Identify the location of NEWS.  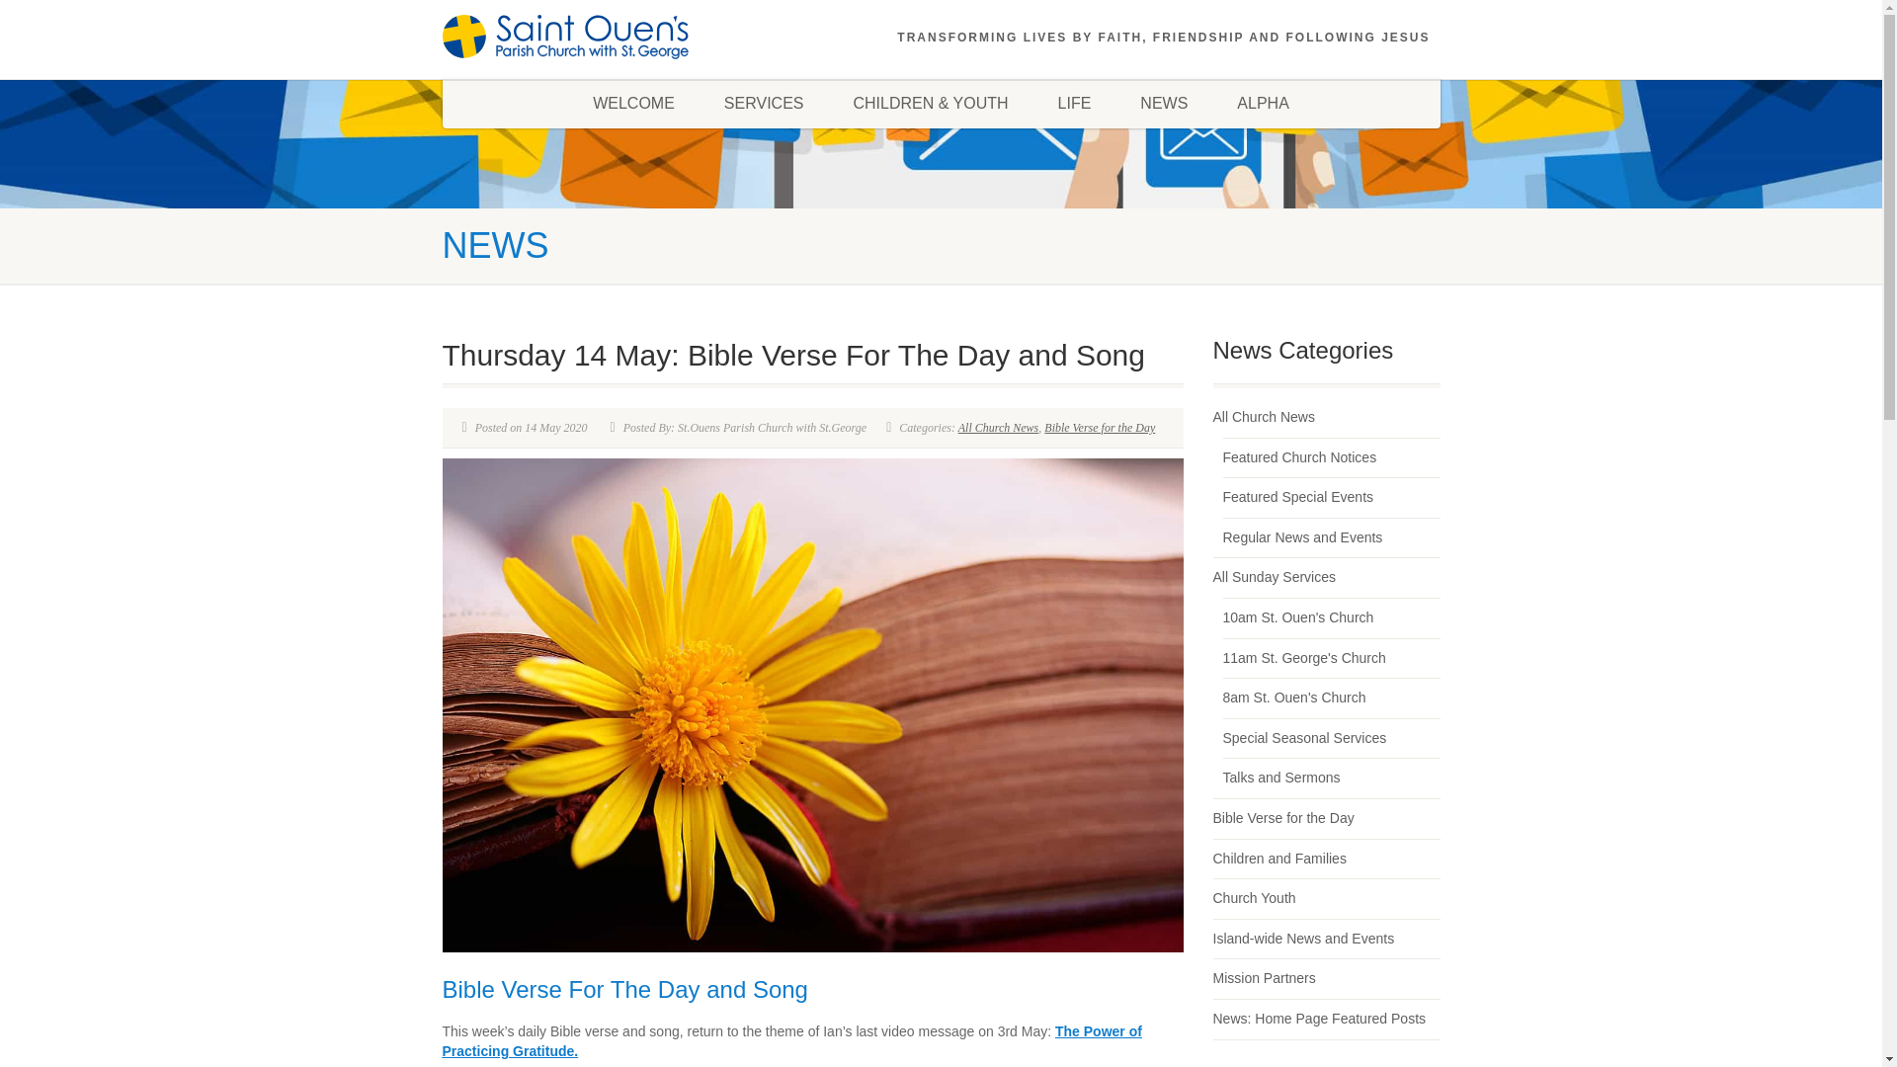
(1163, 103).